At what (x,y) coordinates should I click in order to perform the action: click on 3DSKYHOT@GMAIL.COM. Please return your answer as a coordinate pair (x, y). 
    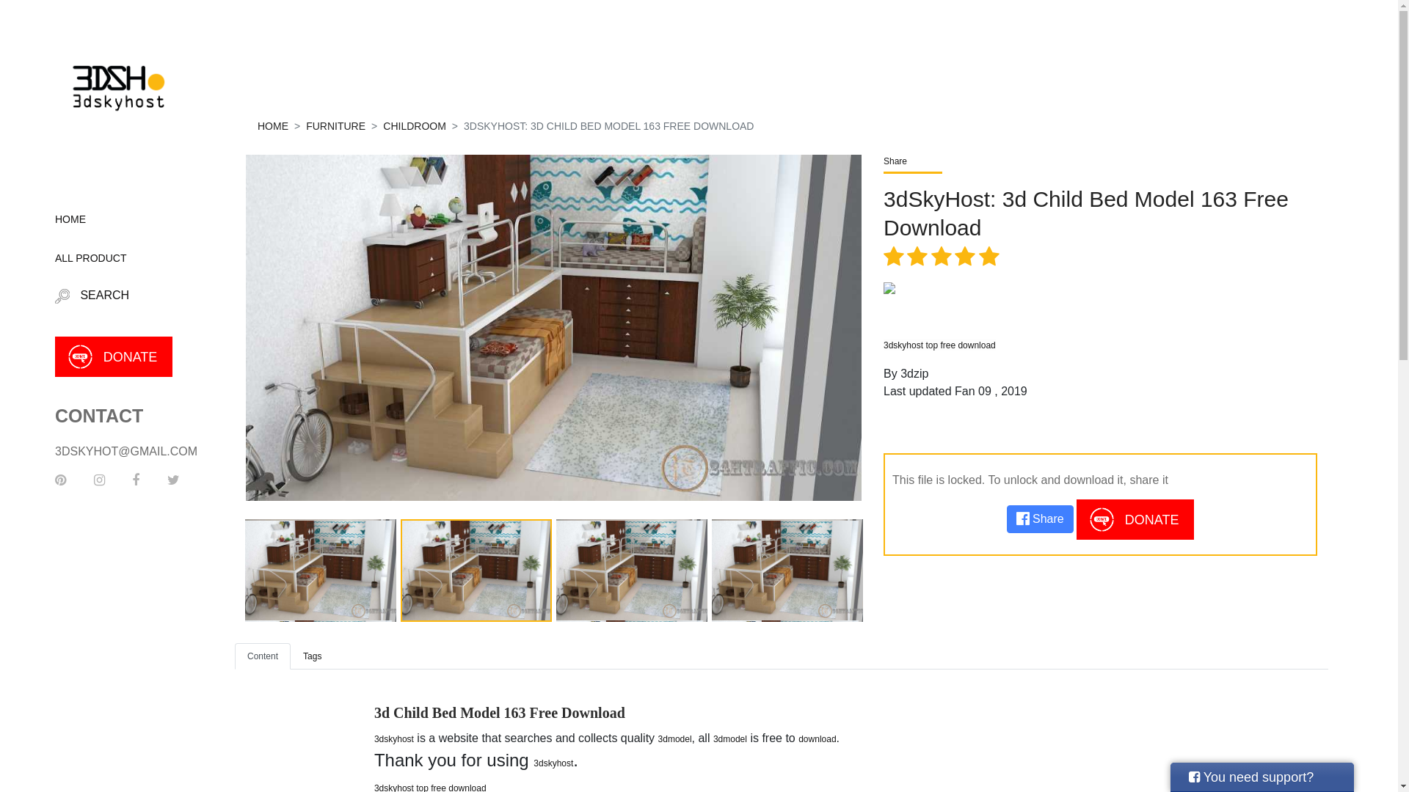
    Looking at the image, I should click on (126, 451).